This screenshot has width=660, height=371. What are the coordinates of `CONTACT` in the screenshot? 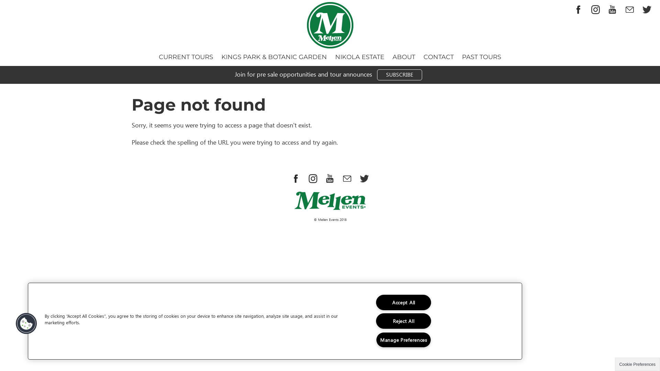 It's located at (439, 57).